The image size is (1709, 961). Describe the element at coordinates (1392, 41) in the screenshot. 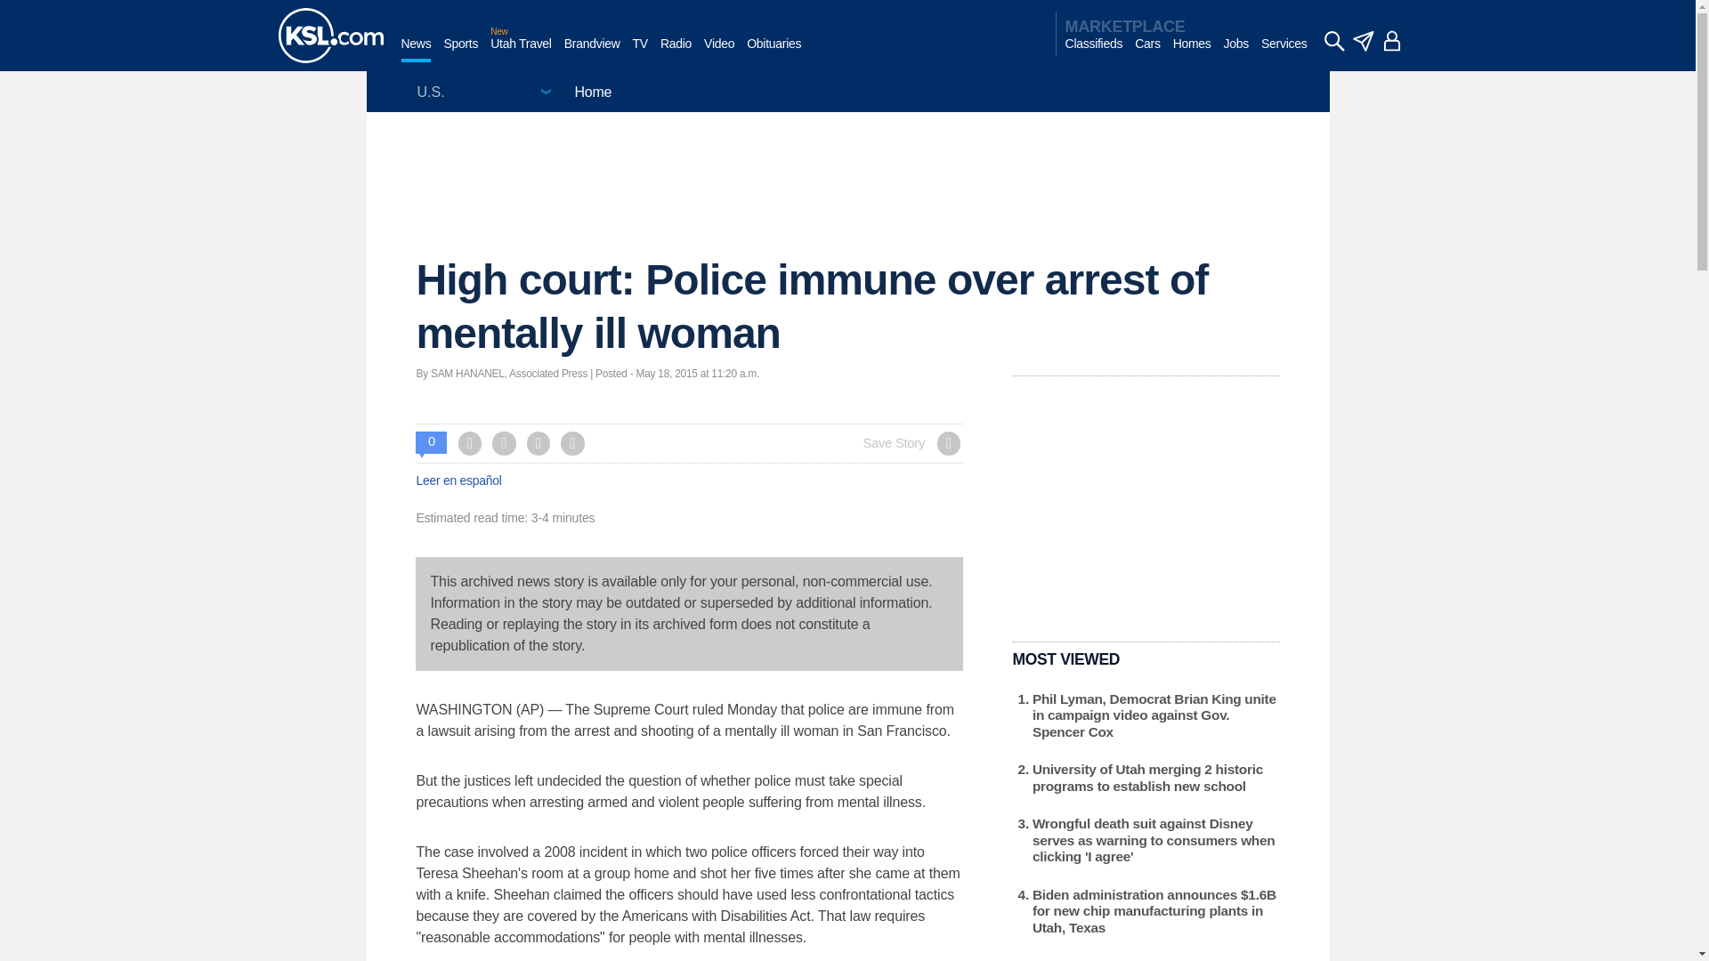

I see `account - logged out` at that location.